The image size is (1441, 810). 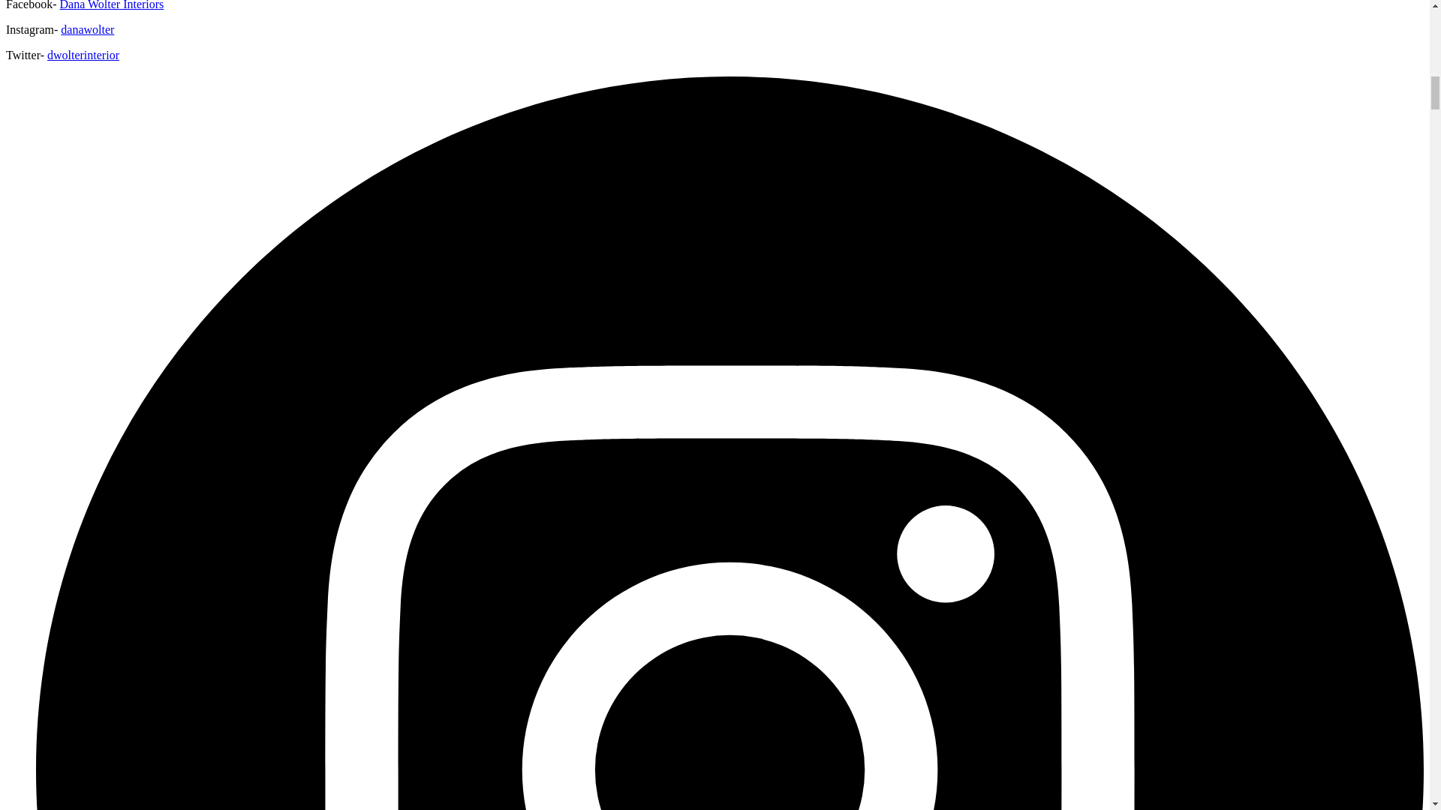 What do you see at coordinates (87, 29) in the screenshot?
I see `danawolter` at bounding box center [87, 29].